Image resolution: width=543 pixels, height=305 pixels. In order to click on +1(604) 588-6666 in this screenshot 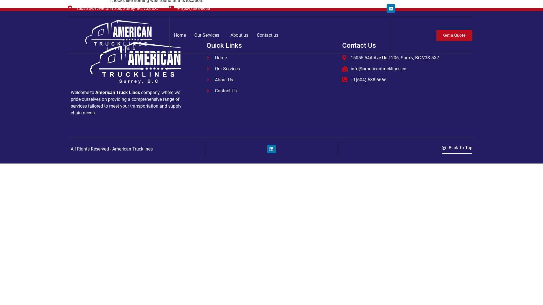, I will do `click(407, 80)`.